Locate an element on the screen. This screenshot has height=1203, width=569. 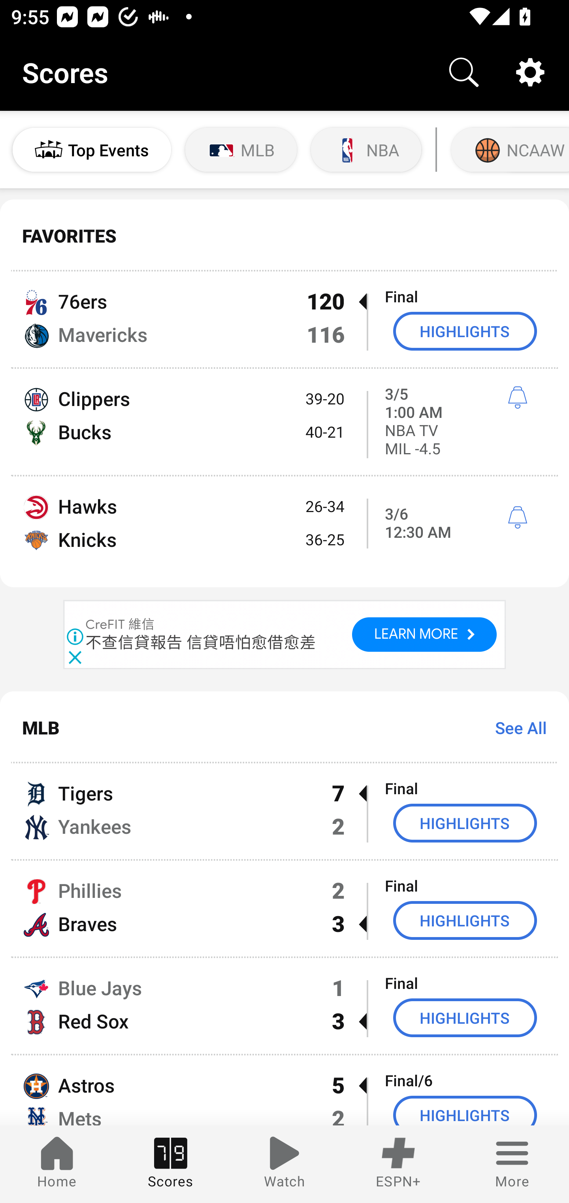
MLB is located at coordinates (241, 150).